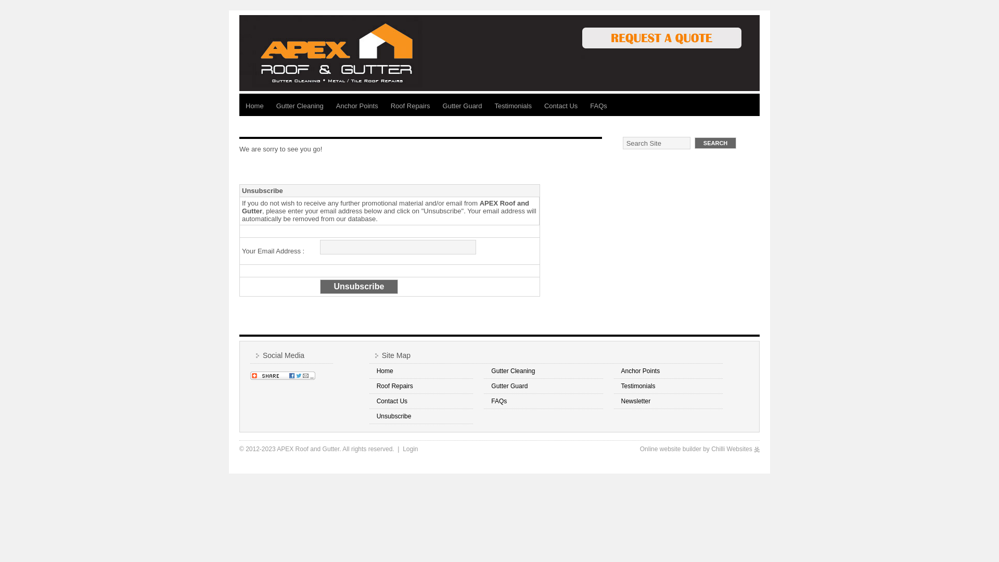  What do you see at coordinates (640, 371) in the screenshot?
I see `Anchor Points` at bounding box center [640, 371].